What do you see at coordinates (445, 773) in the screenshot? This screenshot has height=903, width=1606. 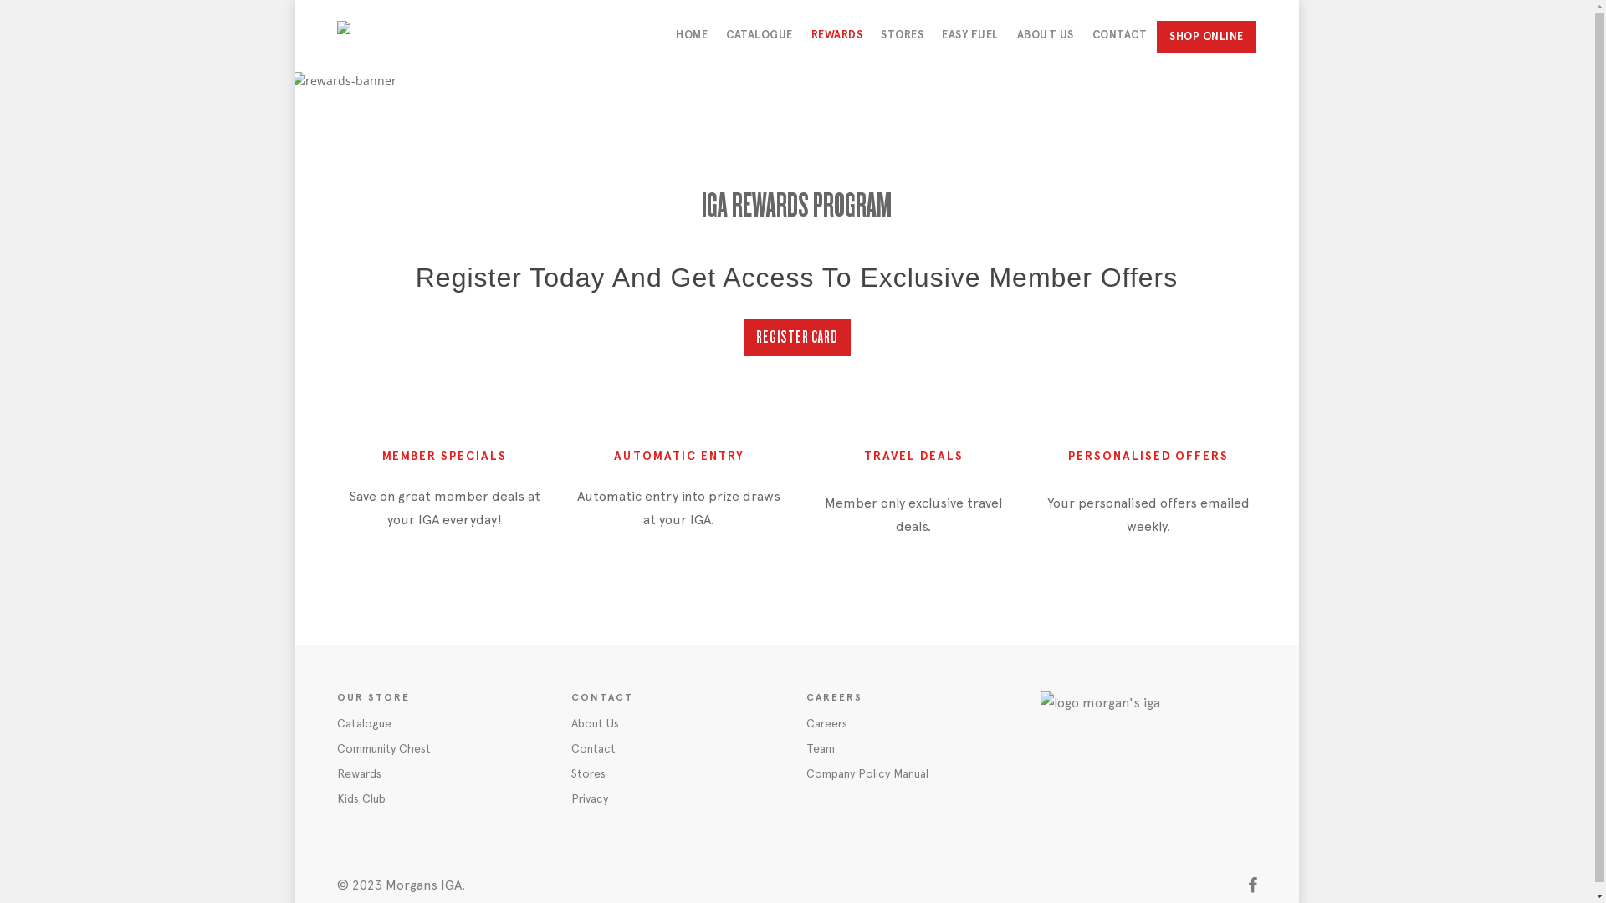 I see `Rewards` at bounding box center [445, 773].